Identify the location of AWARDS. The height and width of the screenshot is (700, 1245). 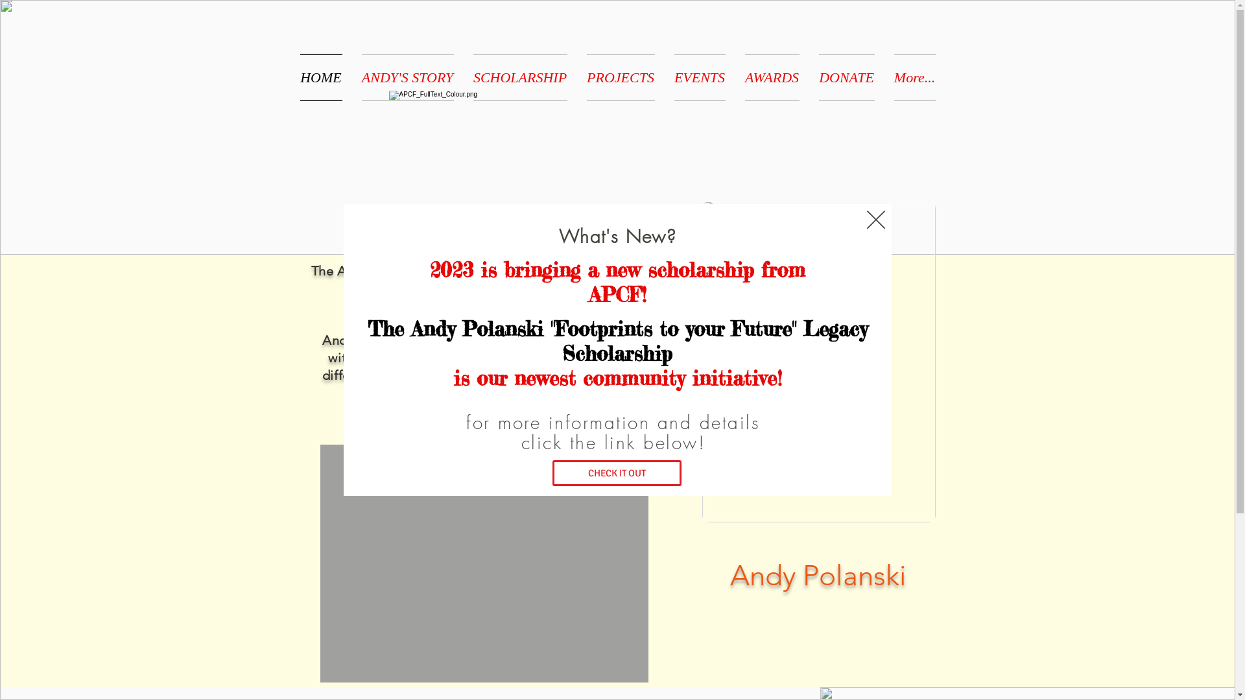
(772, 77).